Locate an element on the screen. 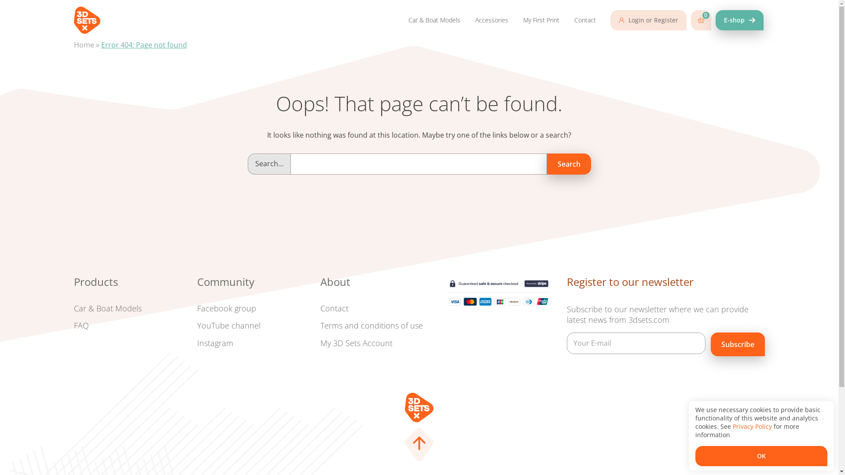  Car & Boat Models is located at coordinates (108, 308).